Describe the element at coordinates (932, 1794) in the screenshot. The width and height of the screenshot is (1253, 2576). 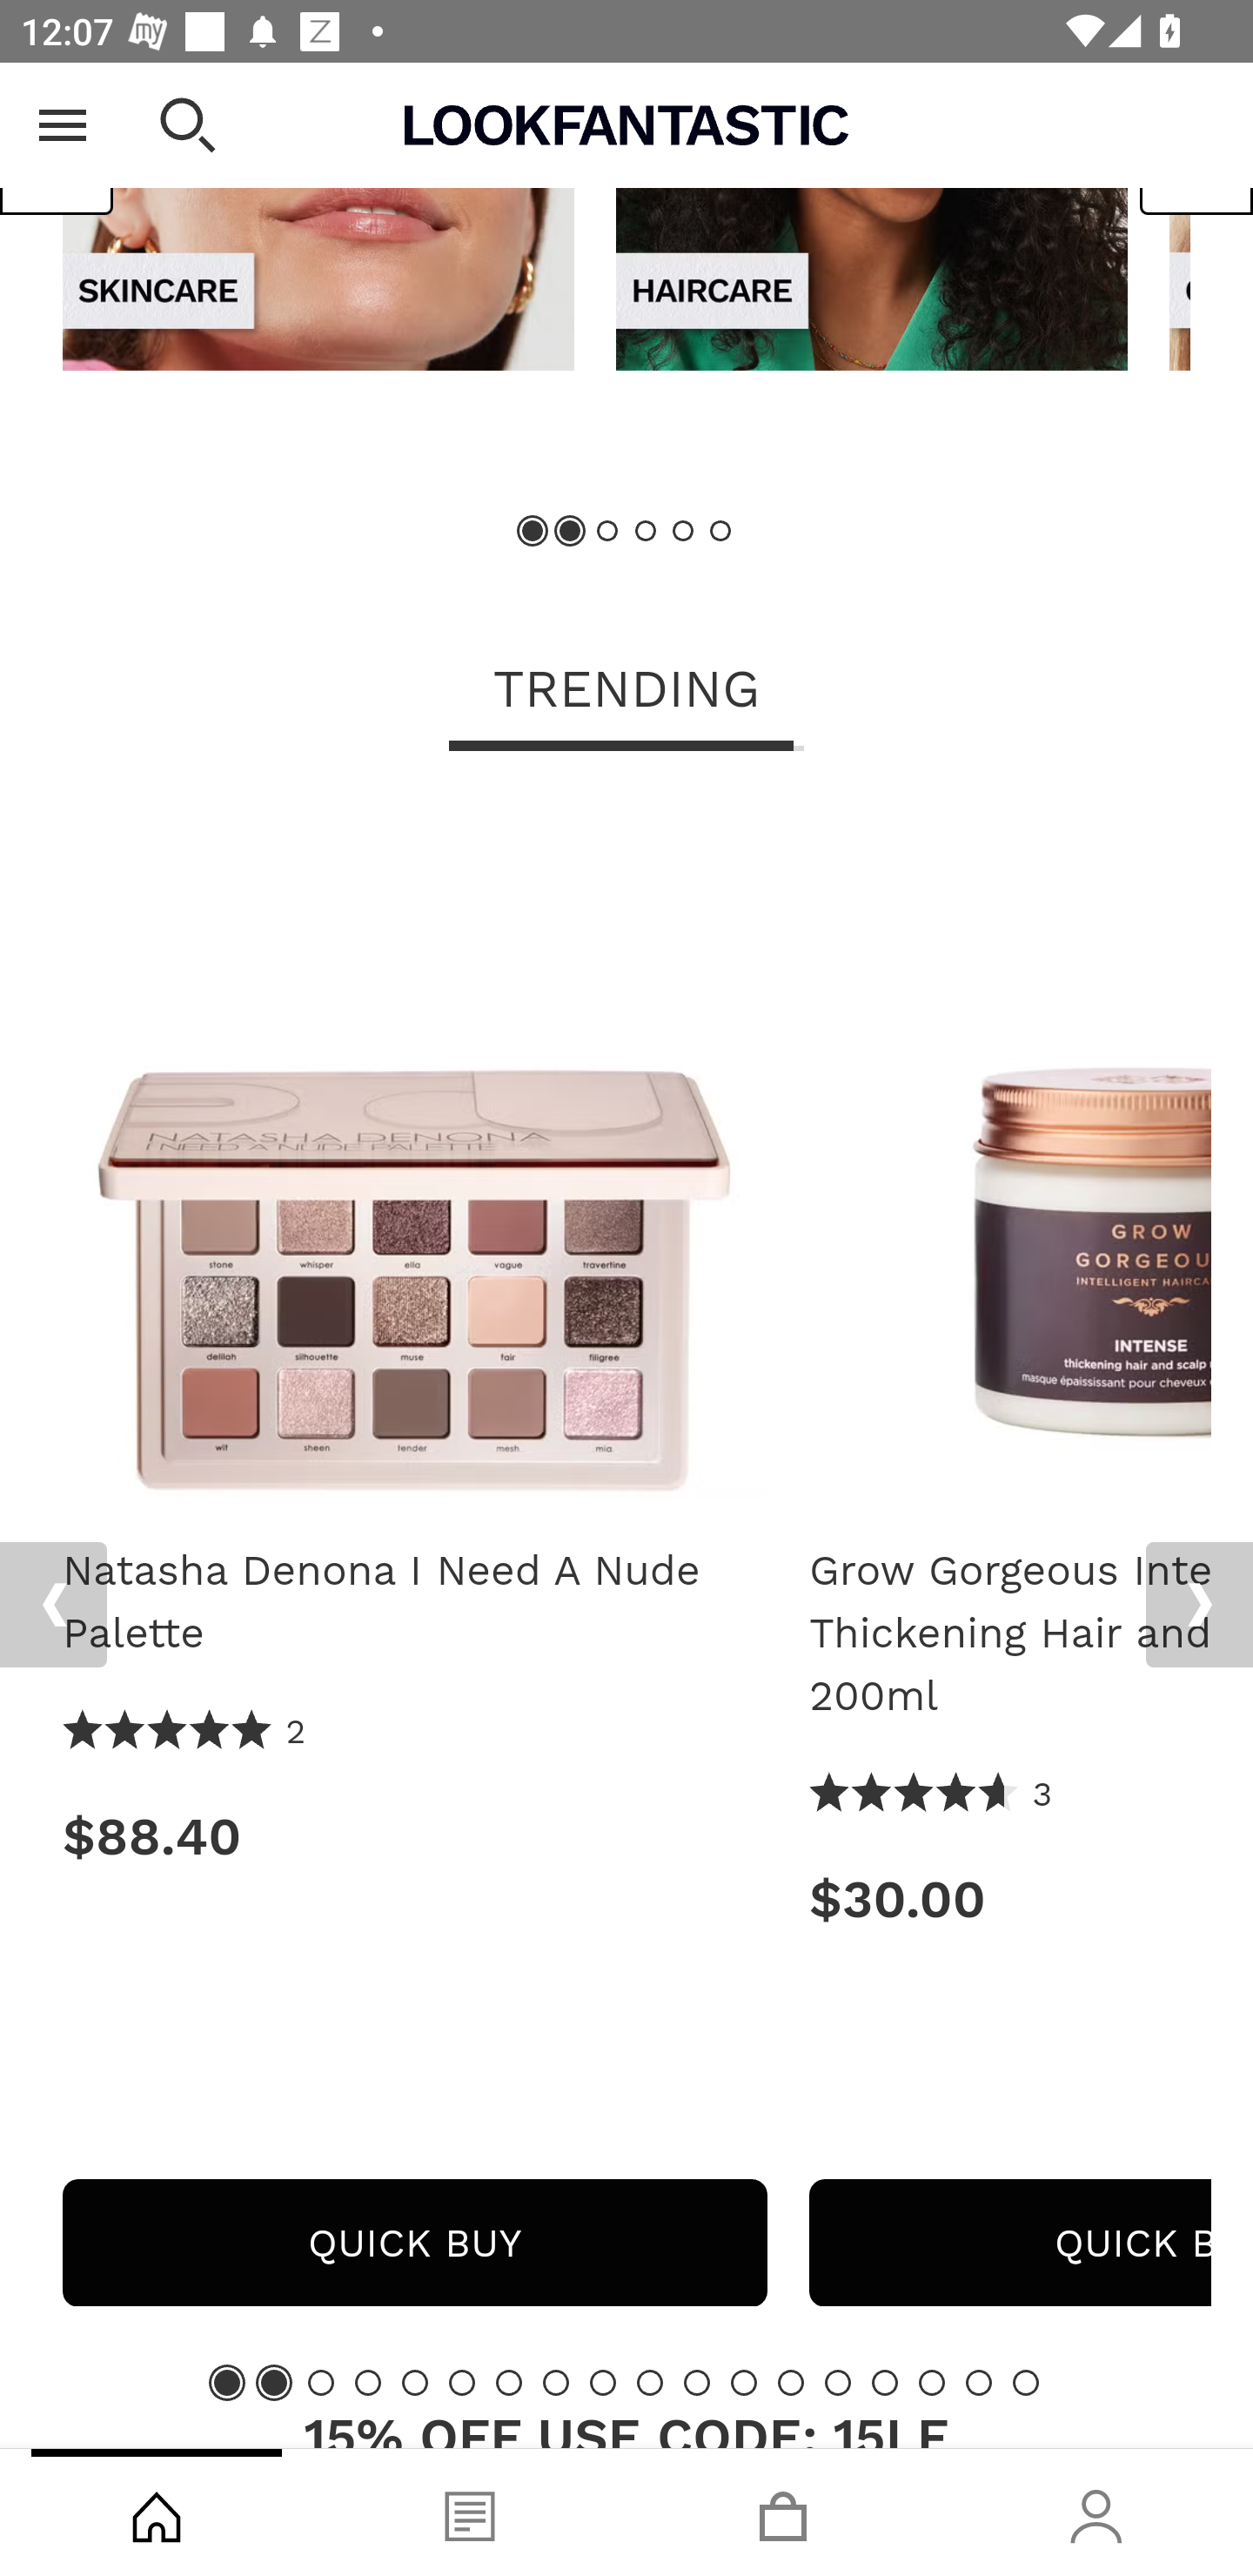
I see `4.67 Stars 3 Reviews` at that location.